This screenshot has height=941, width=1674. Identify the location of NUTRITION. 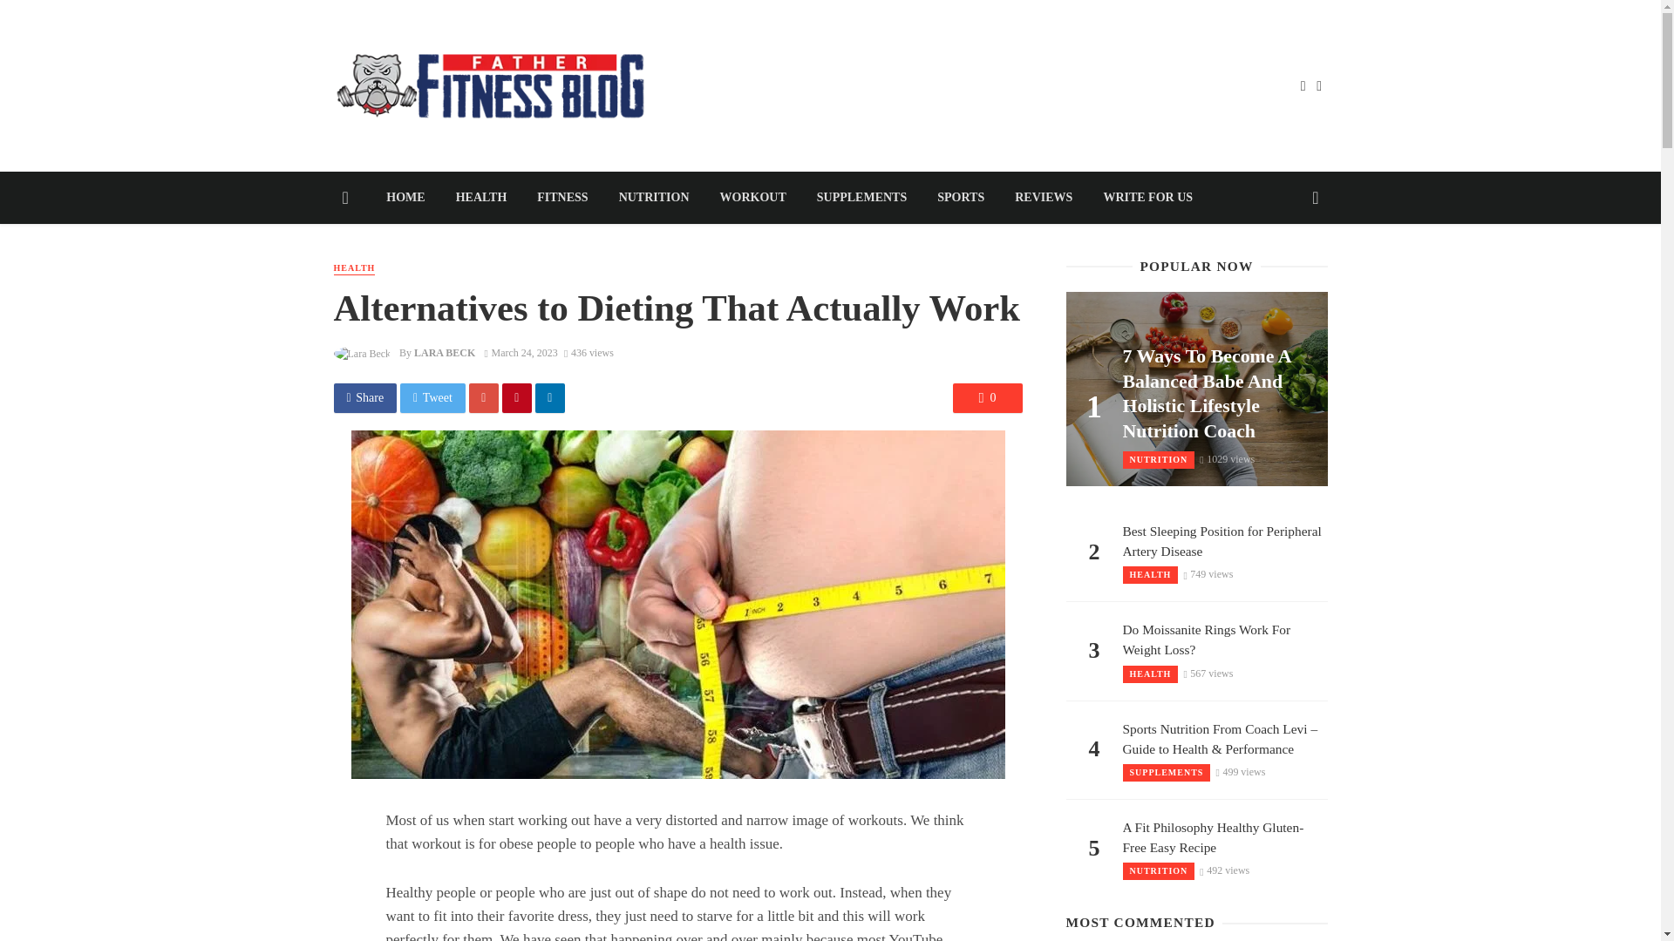
(654, 197).